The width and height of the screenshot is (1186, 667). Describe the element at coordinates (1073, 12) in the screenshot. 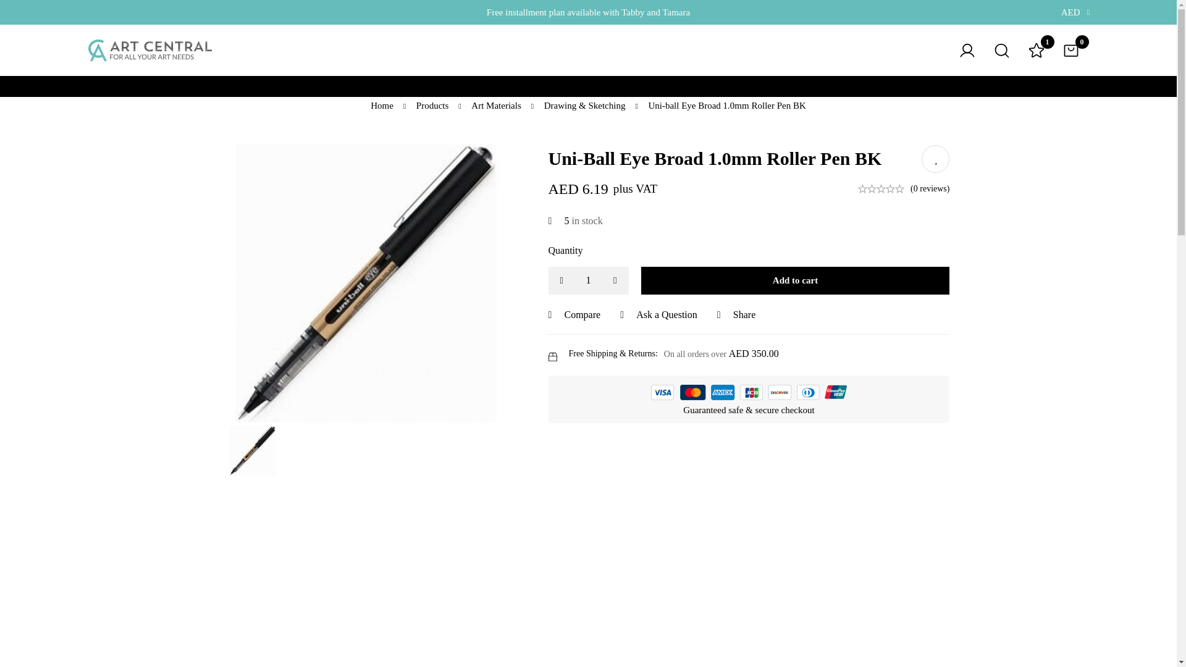

I see `AED` at that location.